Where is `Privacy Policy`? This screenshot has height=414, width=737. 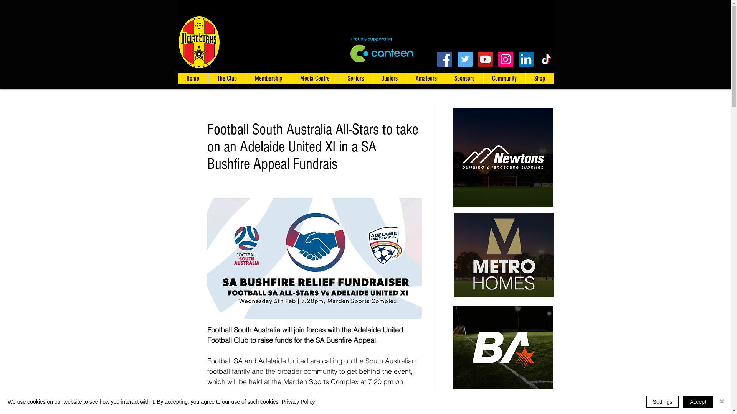
Privacy Policy is located at coordinates (298, 402).